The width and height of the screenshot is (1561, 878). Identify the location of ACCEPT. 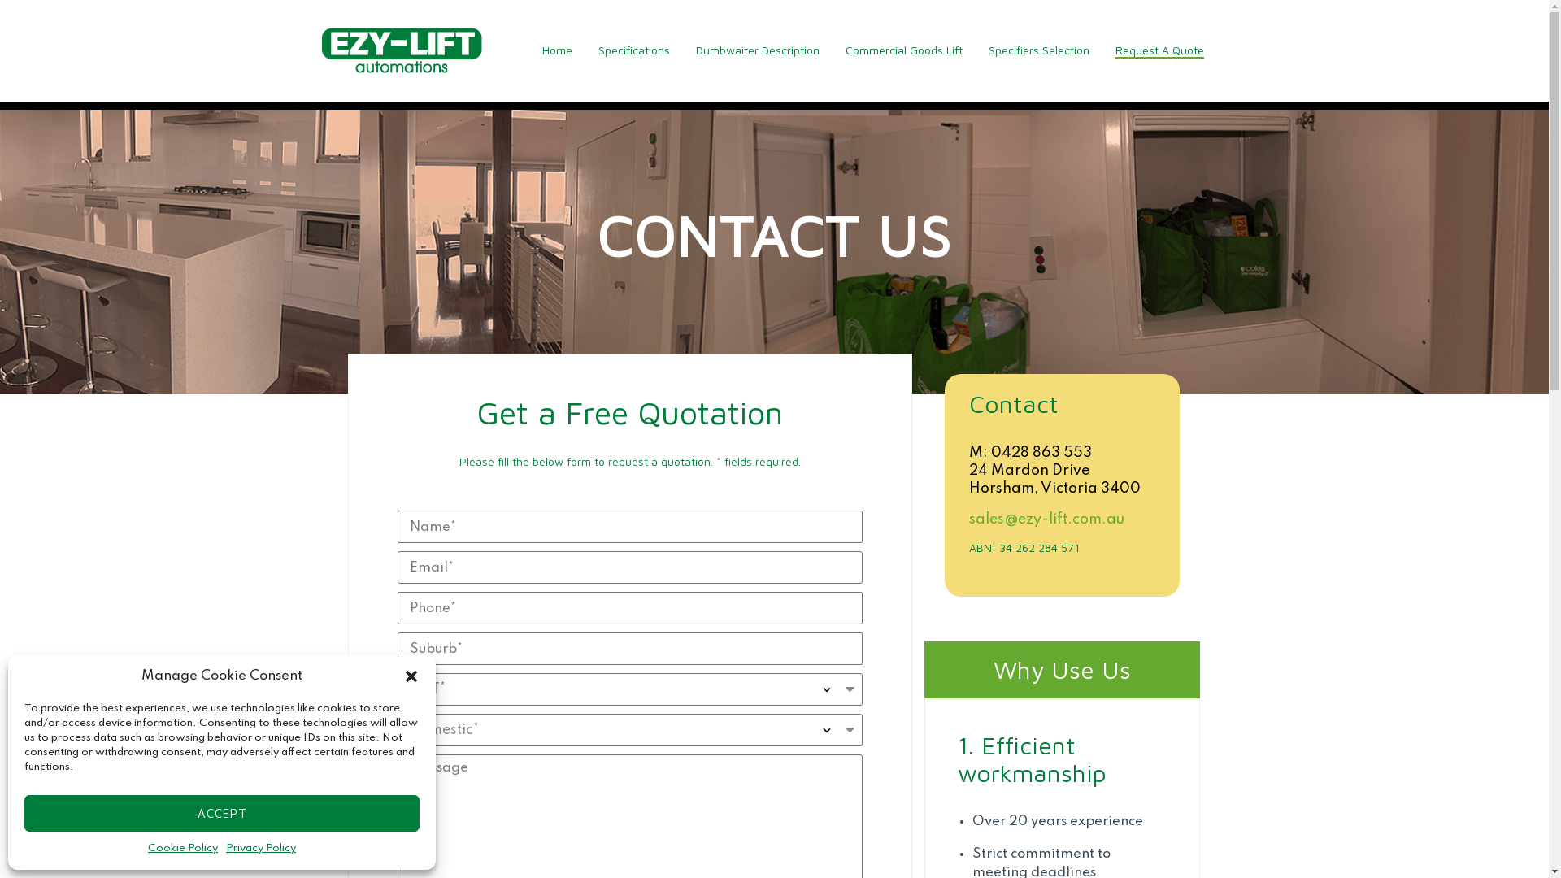
(222, 813).